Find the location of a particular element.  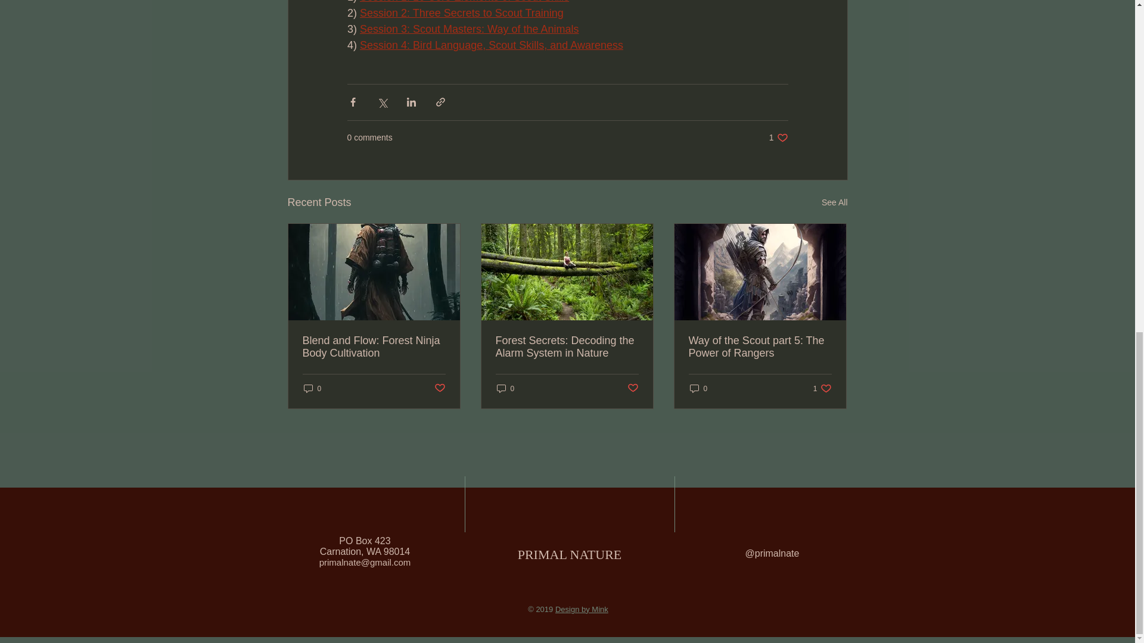

Session 3: Scout Masters: Way of the Animals is located at coordinates (470, 30).